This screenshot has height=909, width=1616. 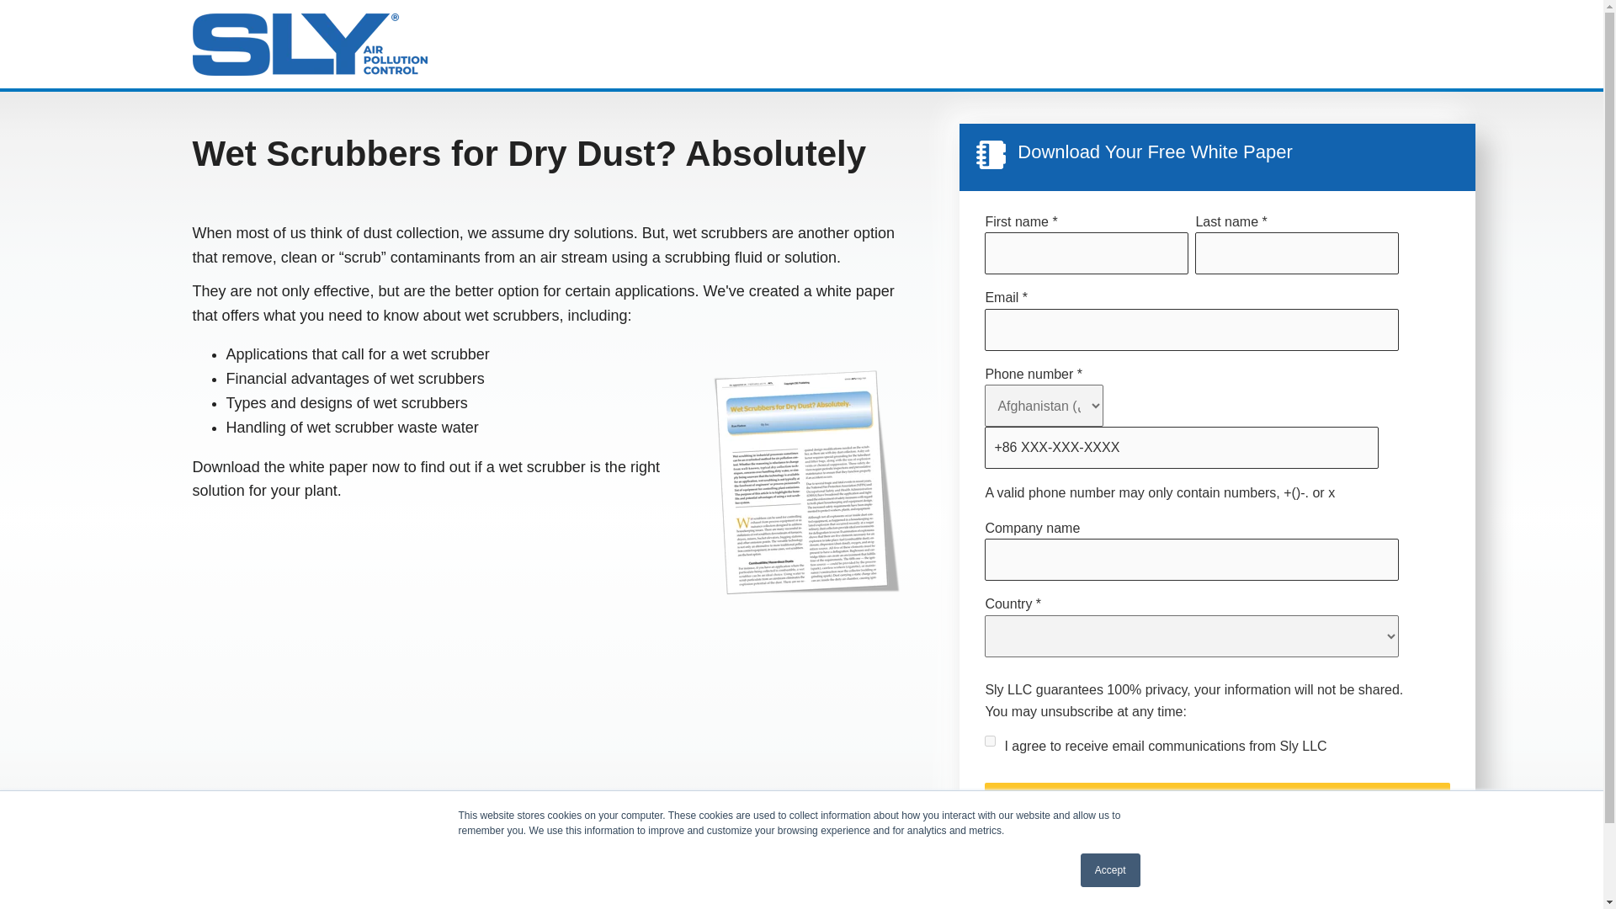 I want to click on SLY a division of CPEG, so click(x=310, y=44).